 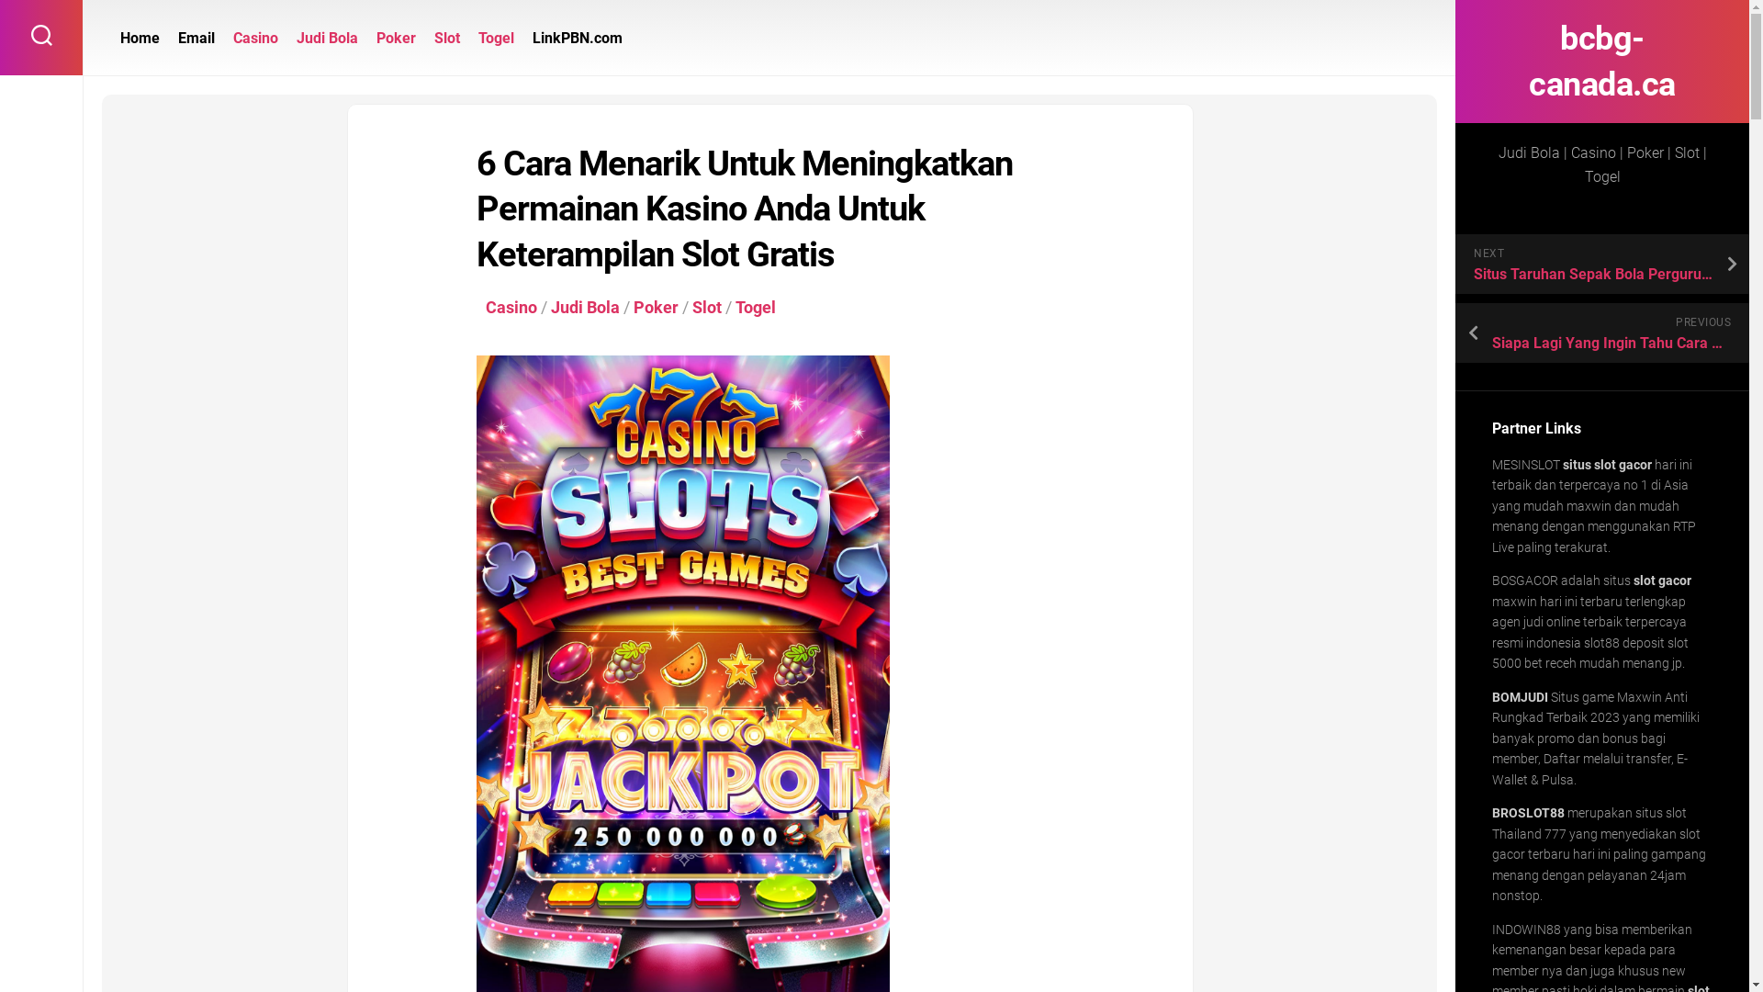 I want to click on situs slot gacor, so click(x=1607, y=465).